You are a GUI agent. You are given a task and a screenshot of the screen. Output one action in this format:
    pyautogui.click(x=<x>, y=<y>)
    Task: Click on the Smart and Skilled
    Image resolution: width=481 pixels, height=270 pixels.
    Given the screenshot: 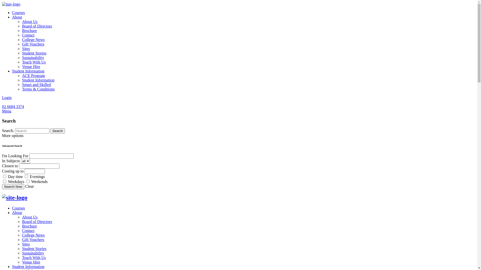 What is the action you would take?
    pyautogui.click(x=37, y=84)
    